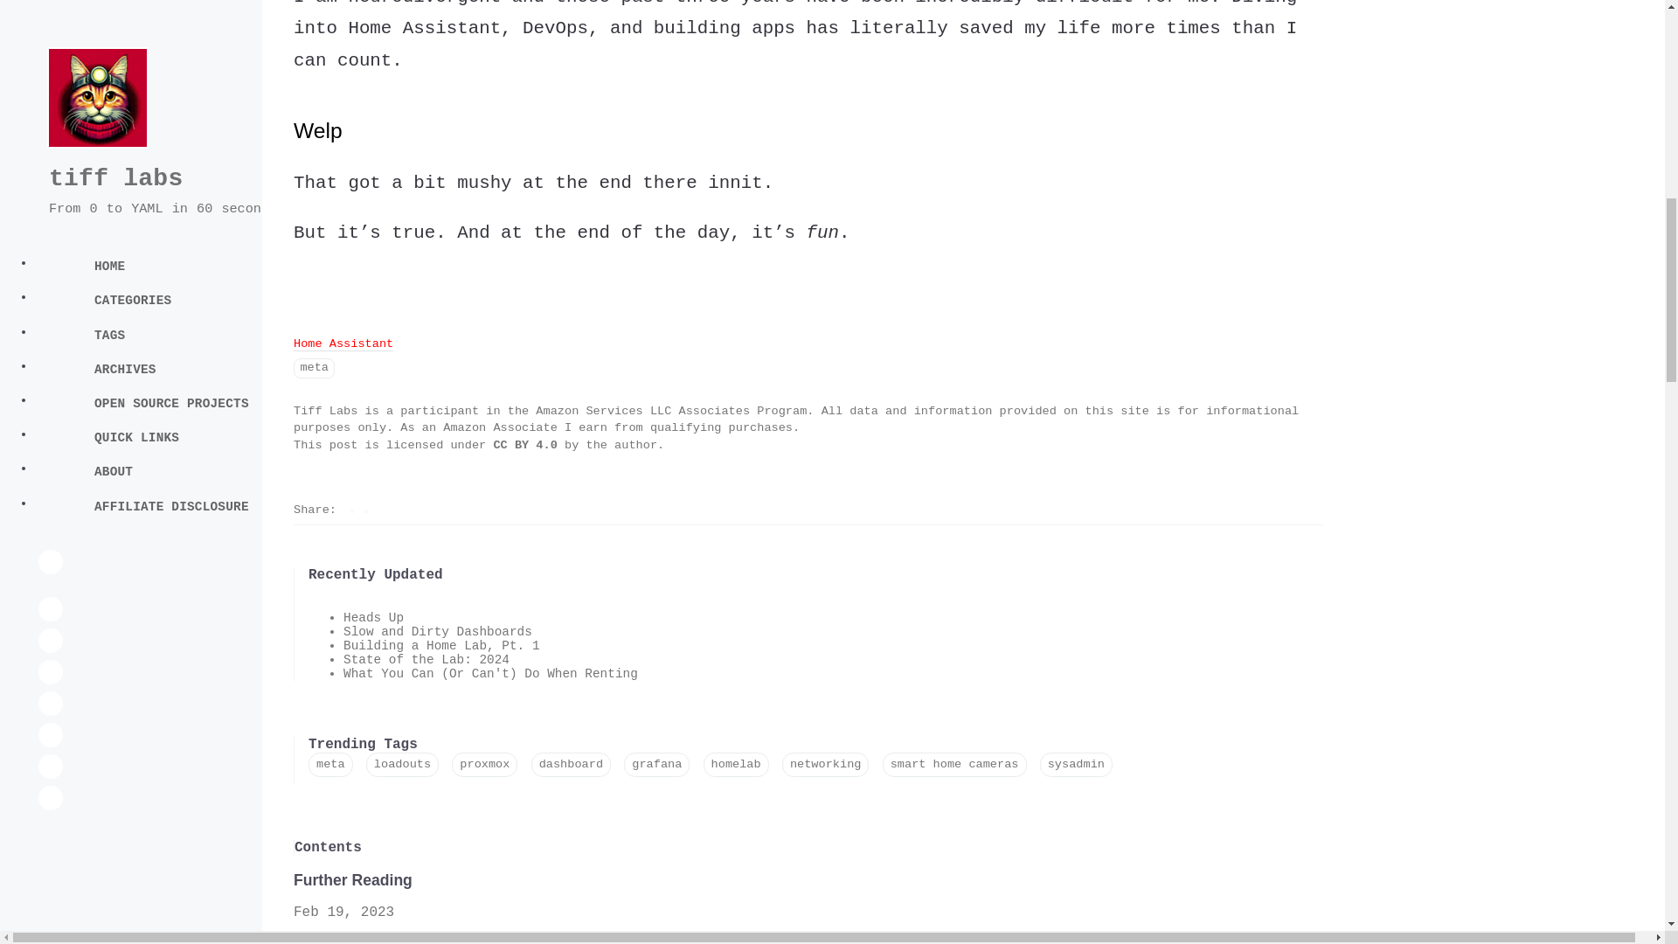 The height and width of the screenshot is (944, 1678). Describe the element at coordinates (528, 446) in the screenshot. I see `CC BY 4.0` at that location.